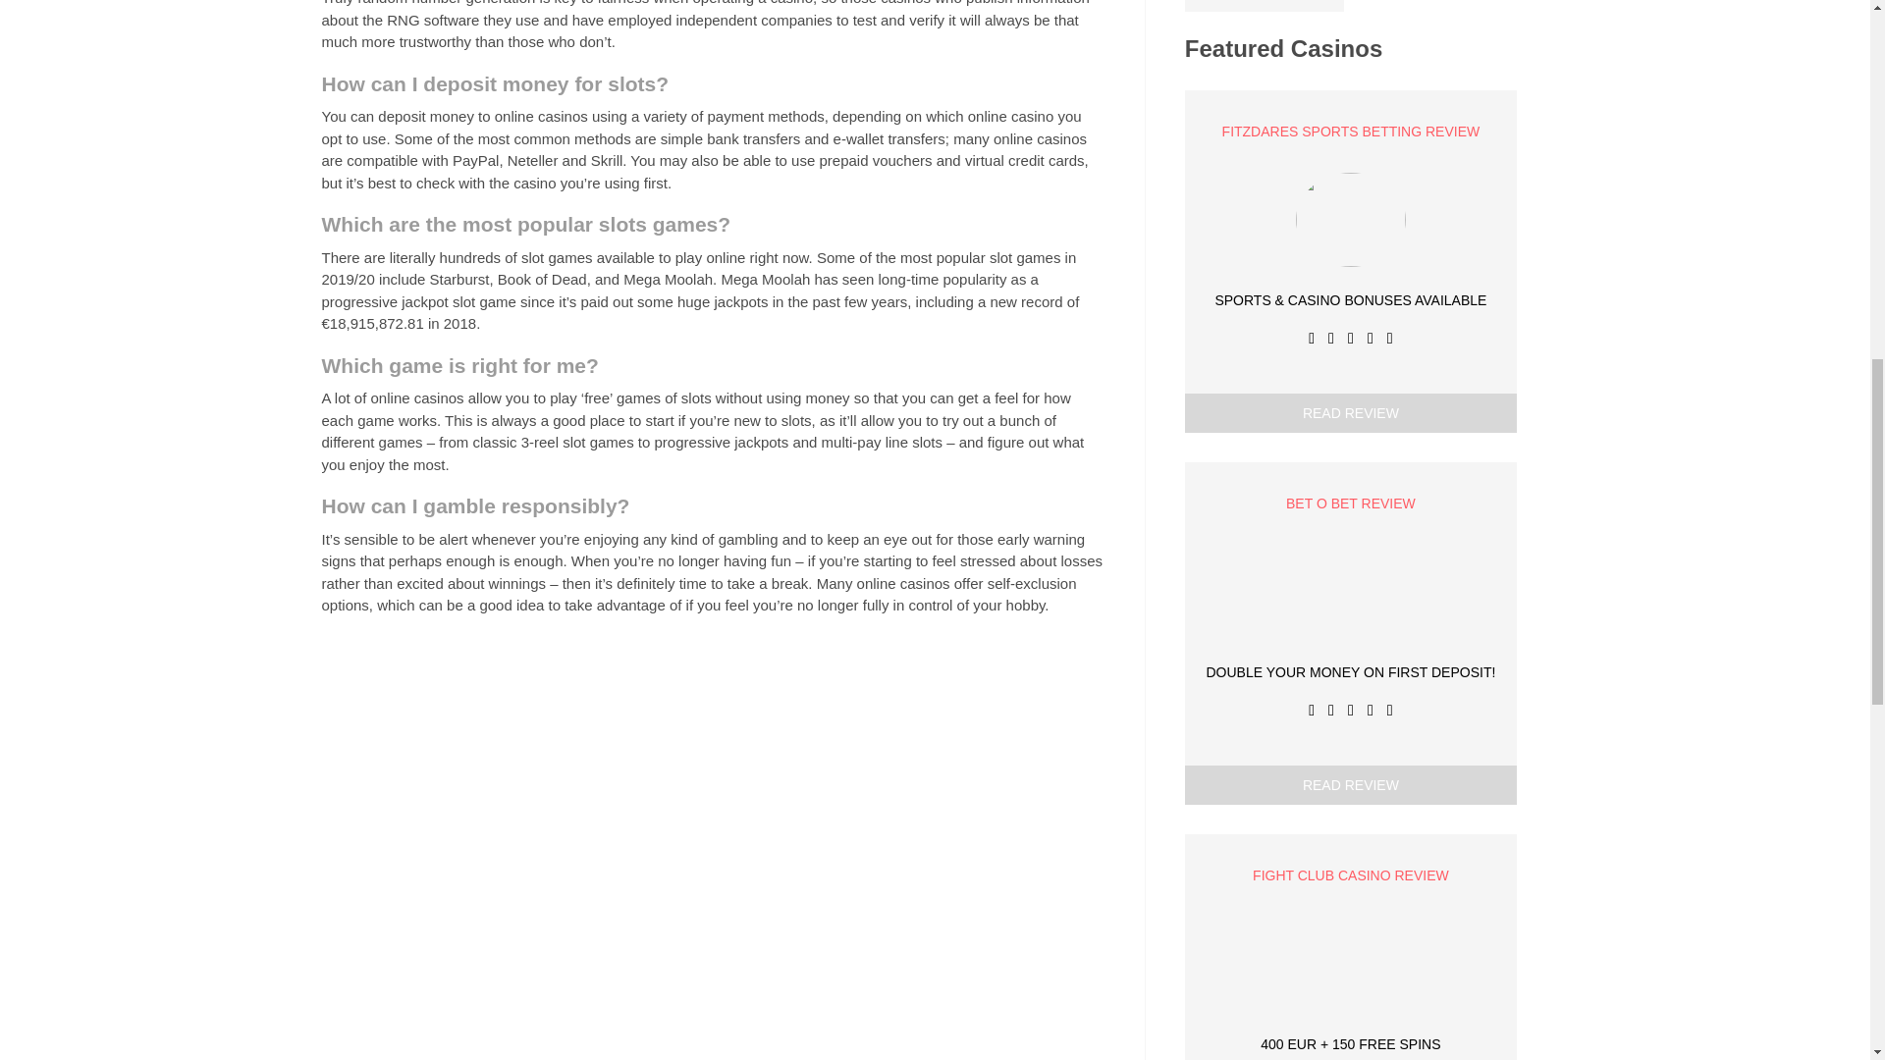 This screenshot has height=1060, width=1885. I want to click on READ REVIEW, so click(1351, 412).